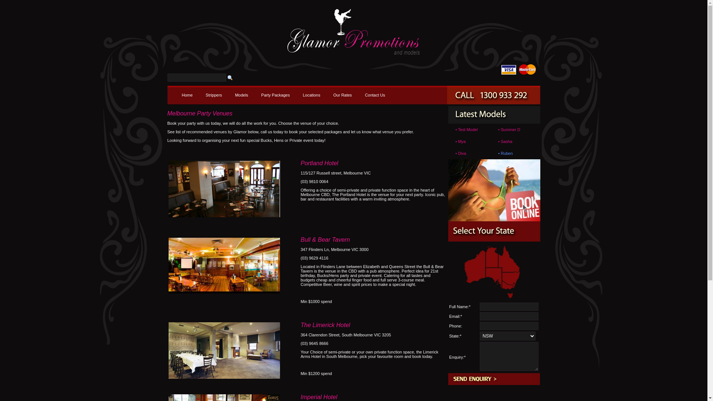 The height and width of the screenshot is (401, 713). Describe the element at coordinates (507, 153) in the screenshot. I see `Ruben` at that location.